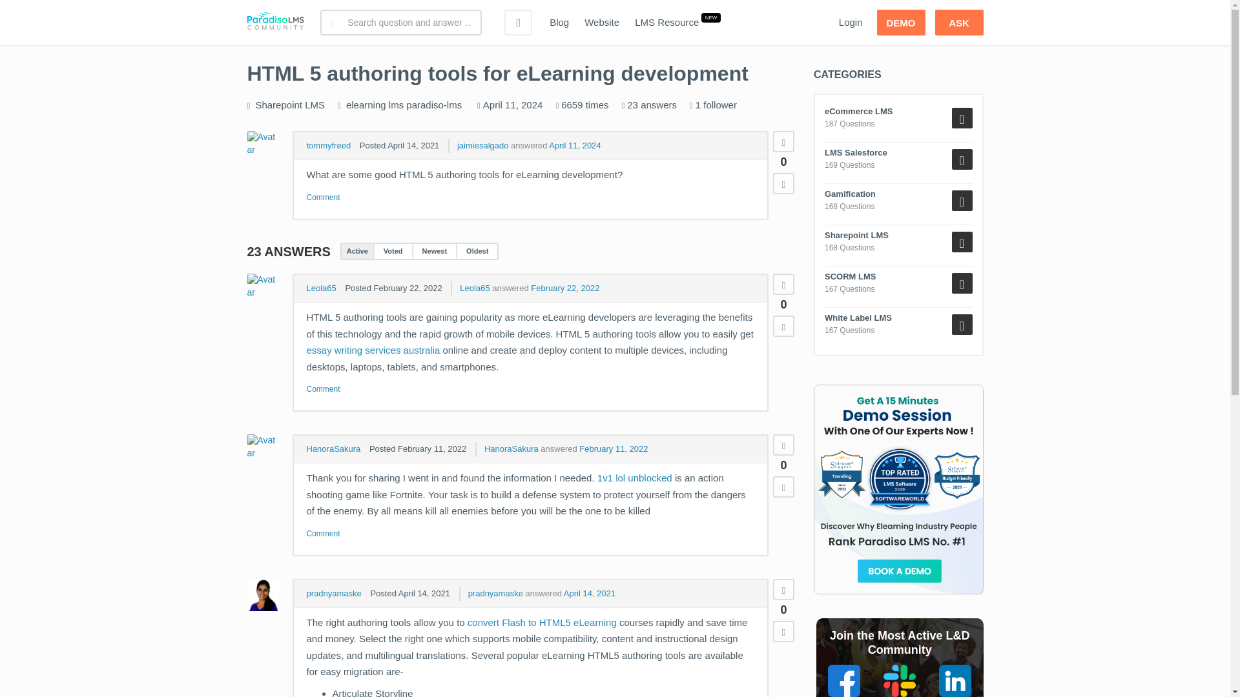  What do you see at coordinates (783, 326) in the screenshot?
I see `Down vote this post` at bounding box center [783, 326].